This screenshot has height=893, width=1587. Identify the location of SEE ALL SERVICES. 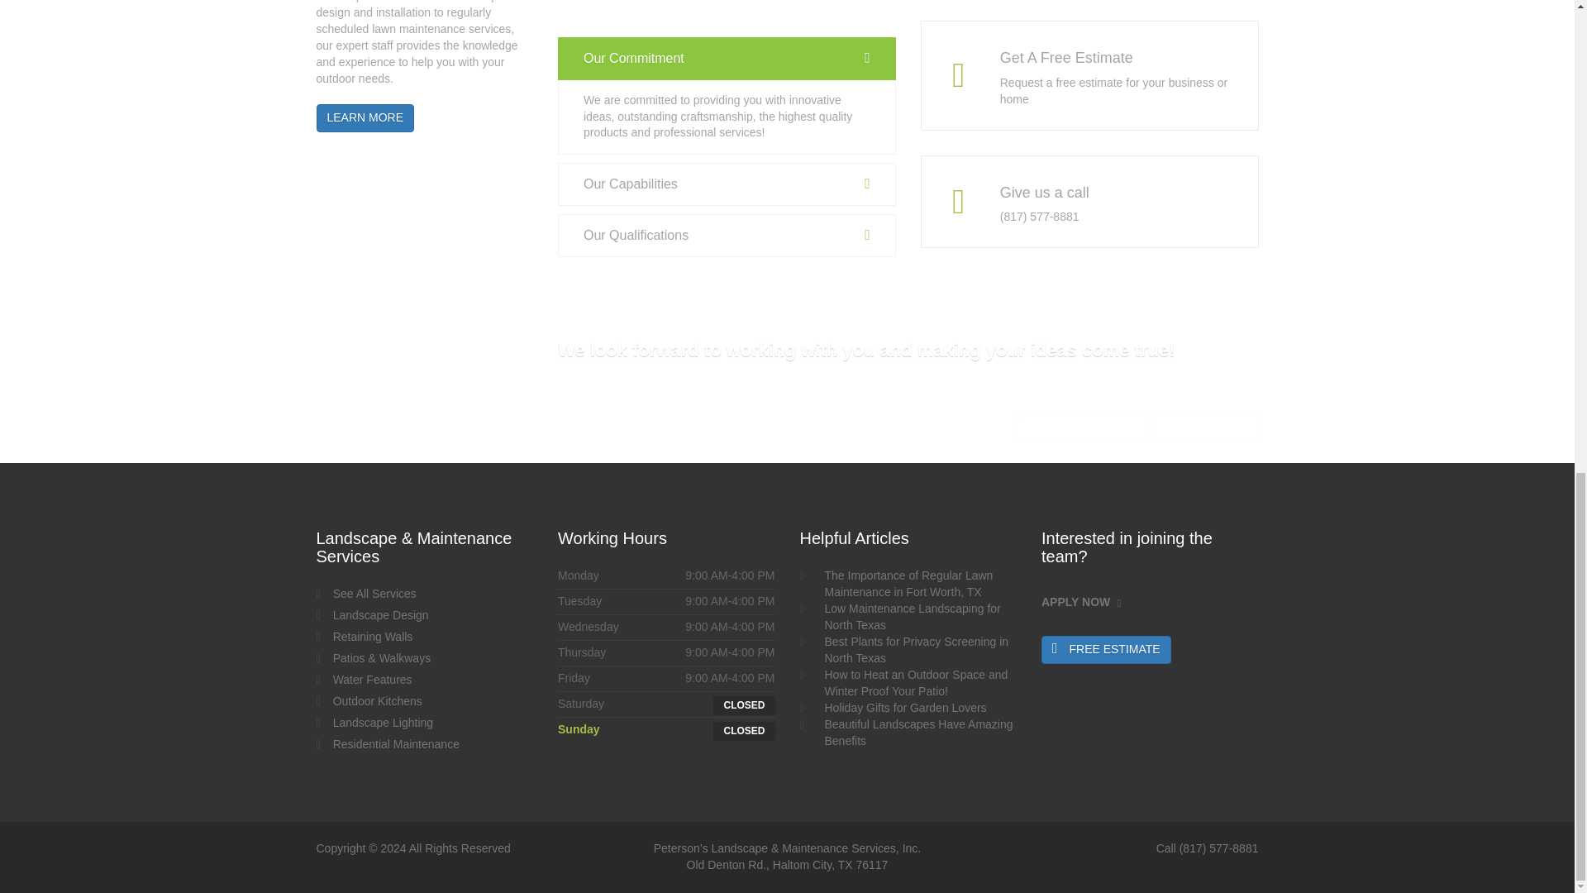
(1081, 428).